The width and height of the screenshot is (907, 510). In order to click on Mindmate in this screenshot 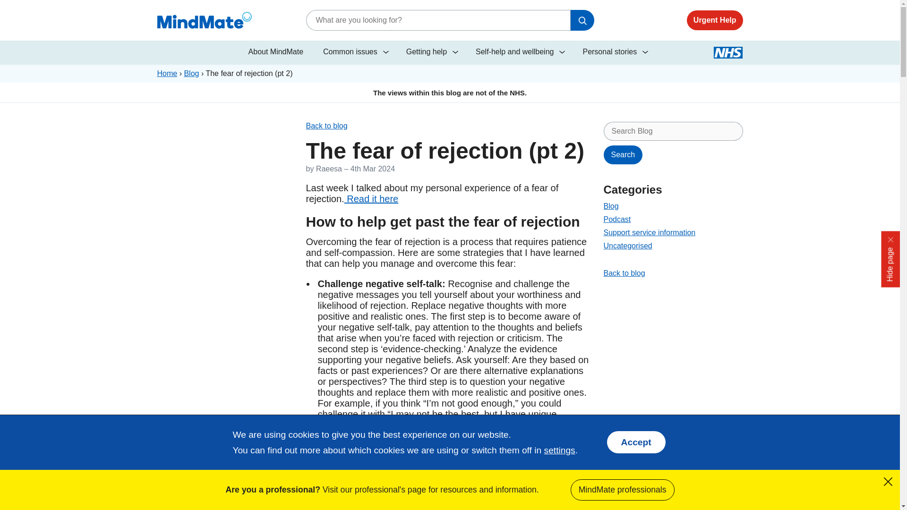, I will do `click(229, 20)`.